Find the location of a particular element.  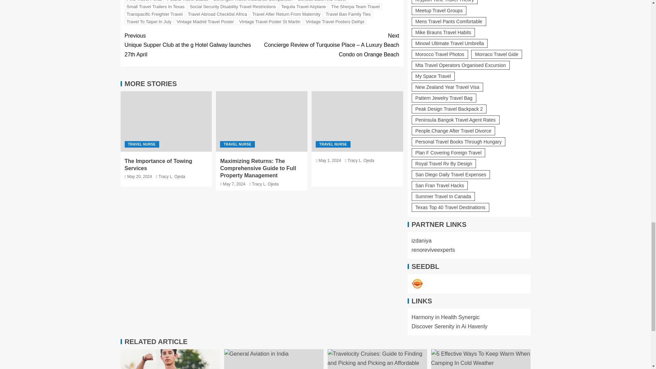

Top 10 Cheap Jamaica Hotels is located at coordinates (170, 359).